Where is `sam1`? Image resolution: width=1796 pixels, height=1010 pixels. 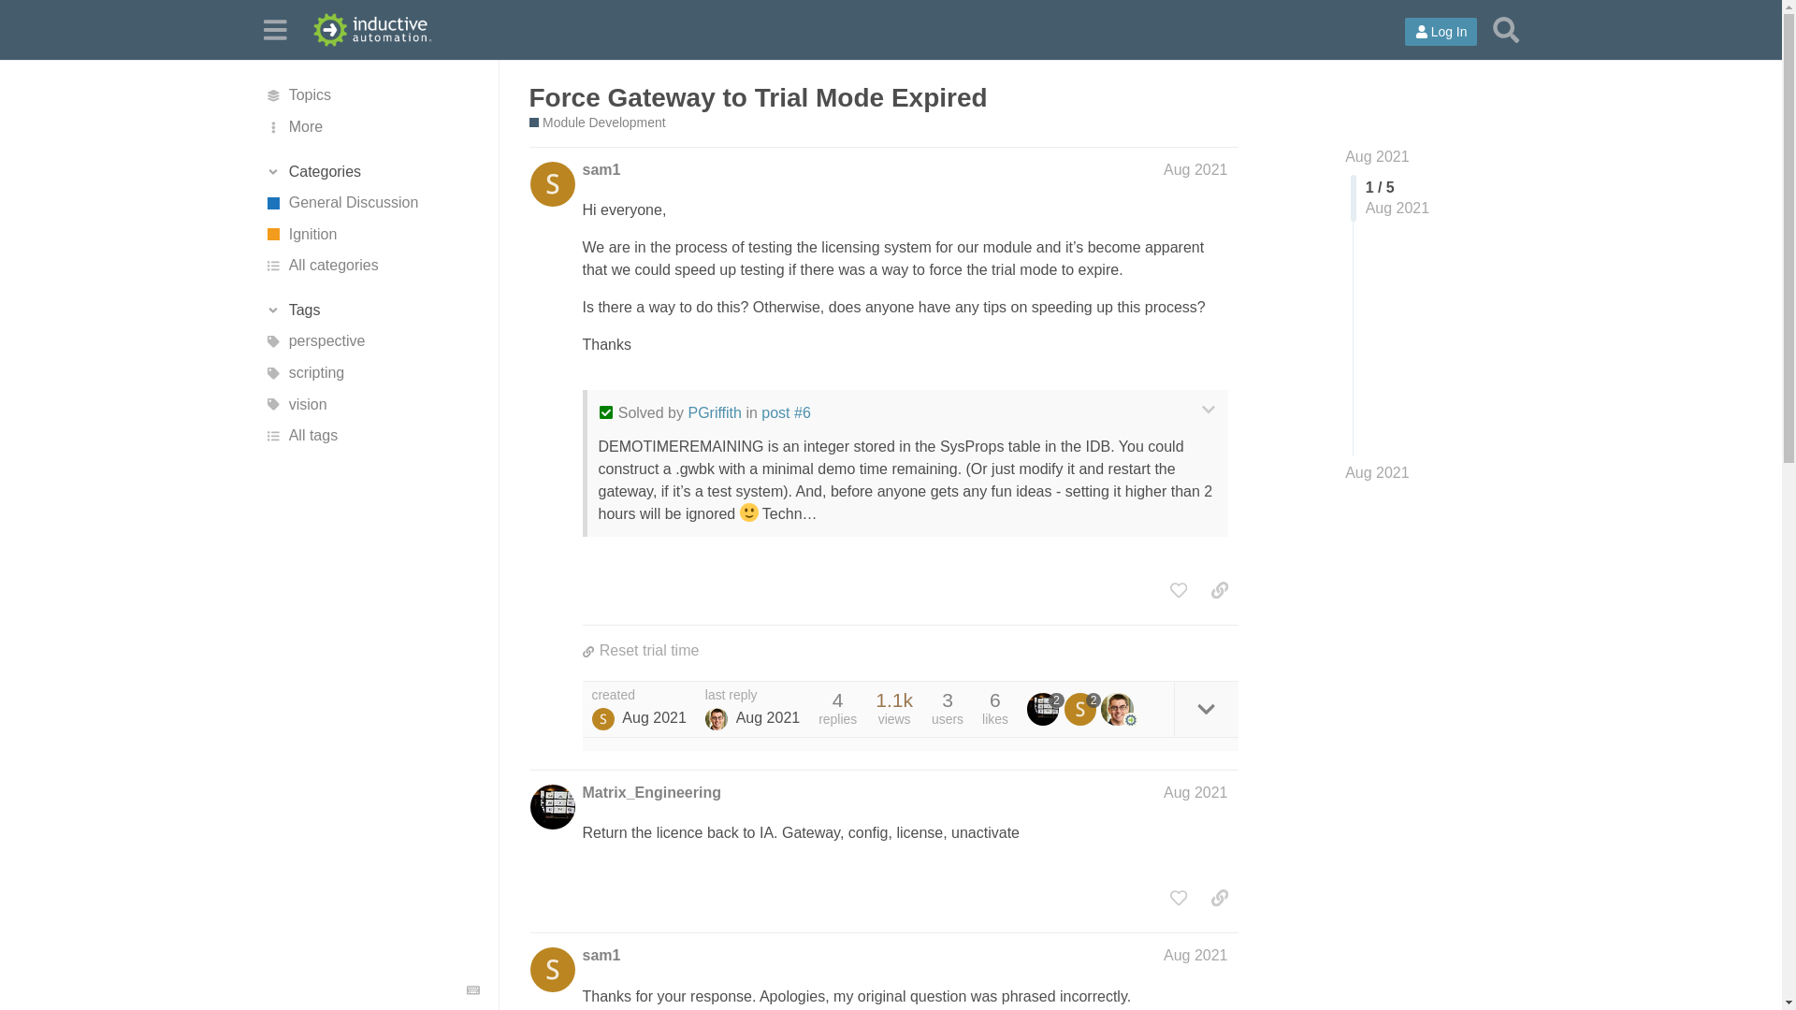
sam1 is located at coordinates (601, 170).